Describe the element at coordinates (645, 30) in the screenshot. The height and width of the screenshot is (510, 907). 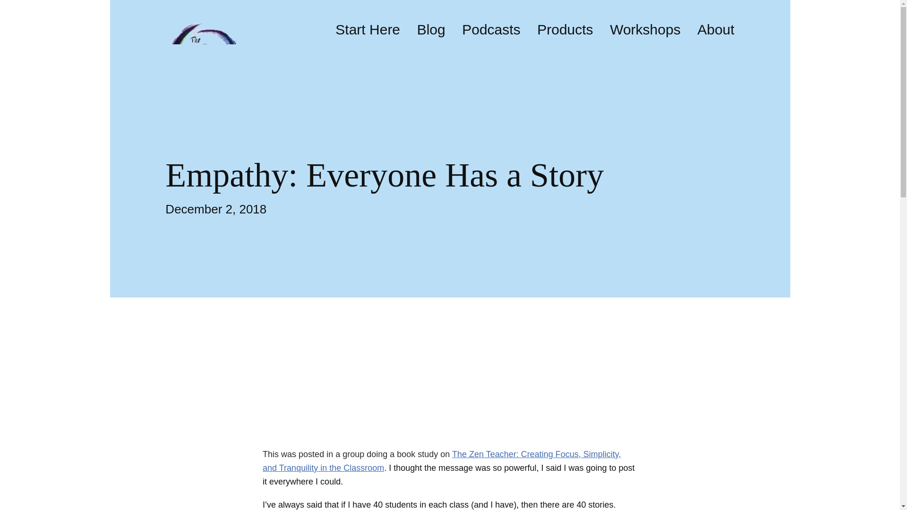
I see `Workshops` at that location.